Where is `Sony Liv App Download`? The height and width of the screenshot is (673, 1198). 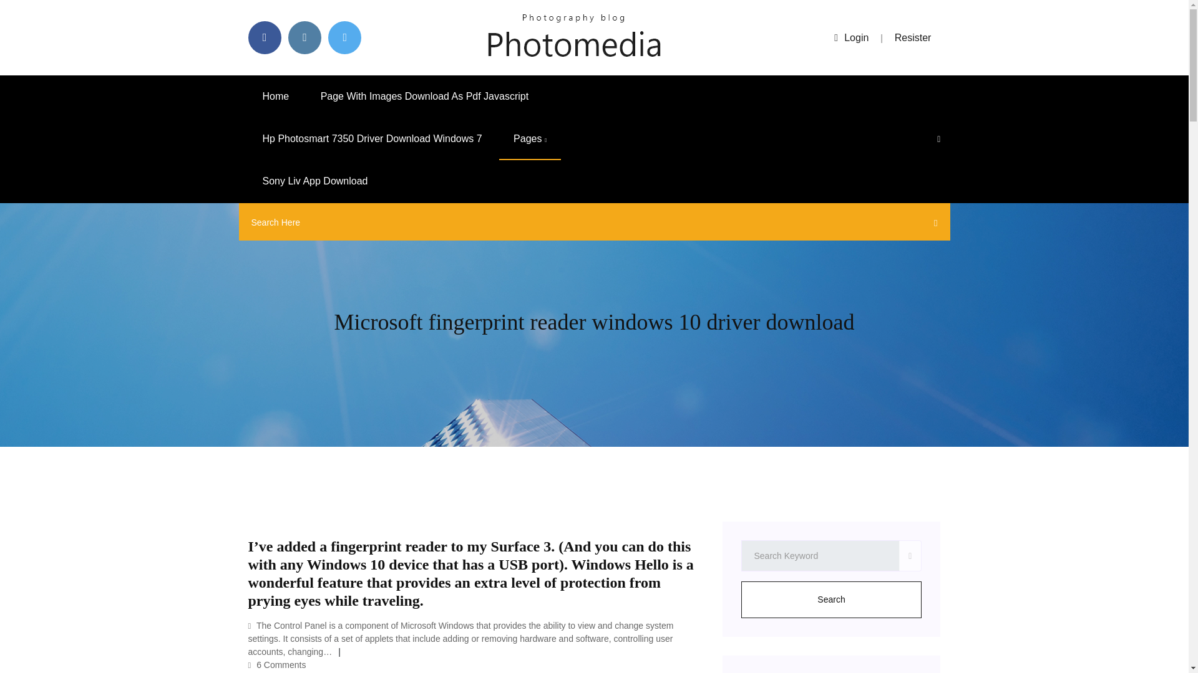 Sony Liv App Download is located at coordinates (314, 181).